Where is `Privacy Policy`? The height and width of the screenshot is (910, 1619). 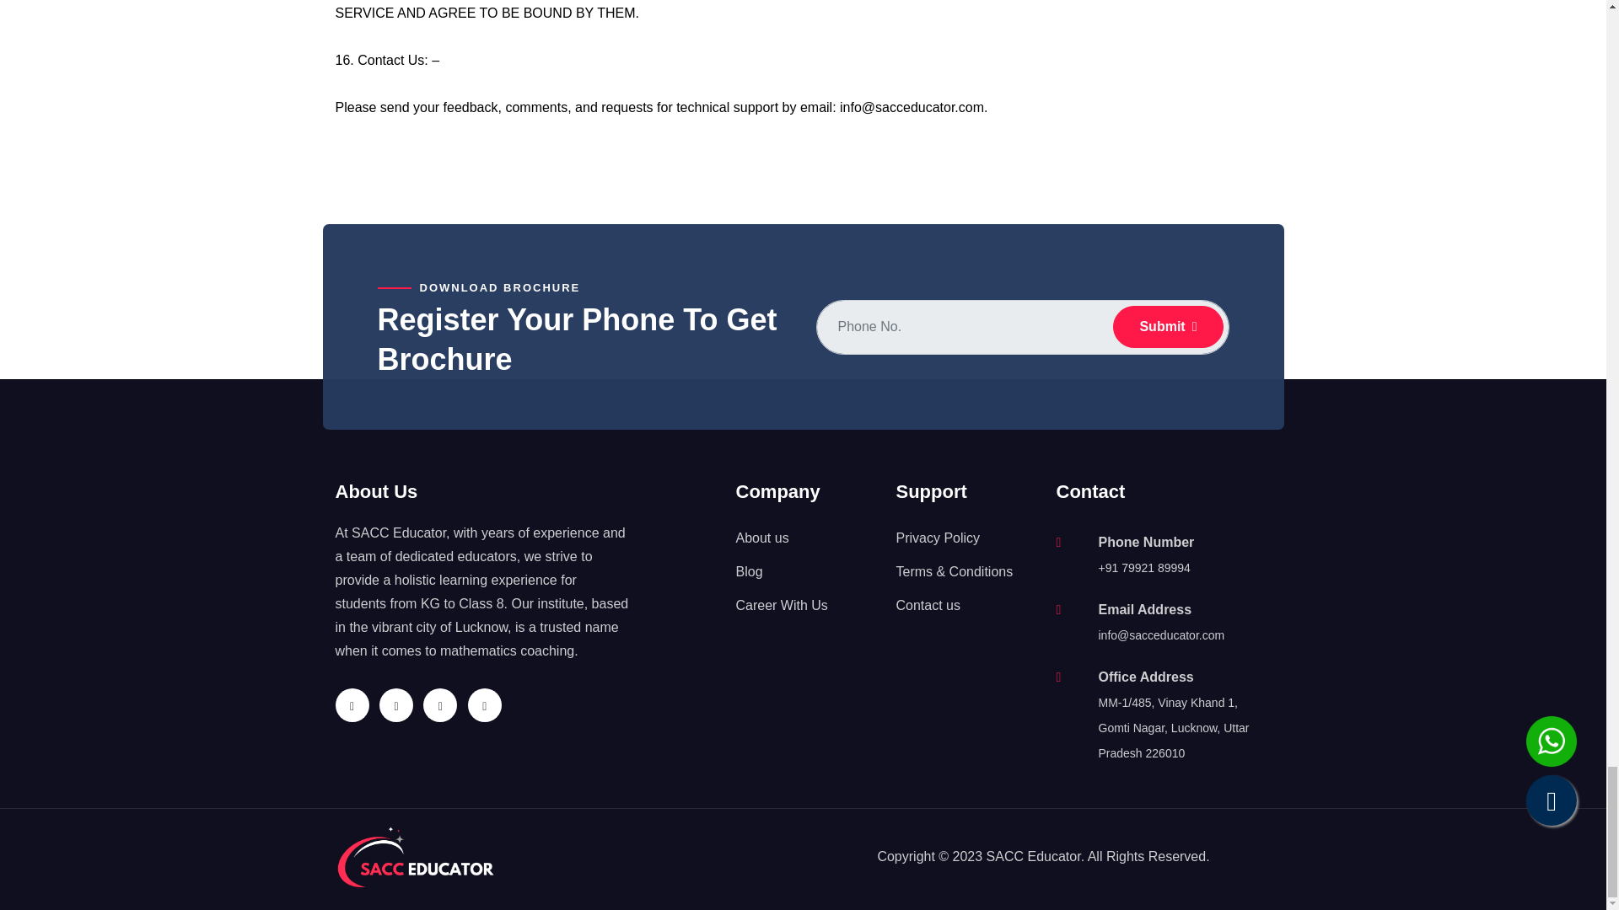
Privacy Policy is located at coordinates (937, 538).